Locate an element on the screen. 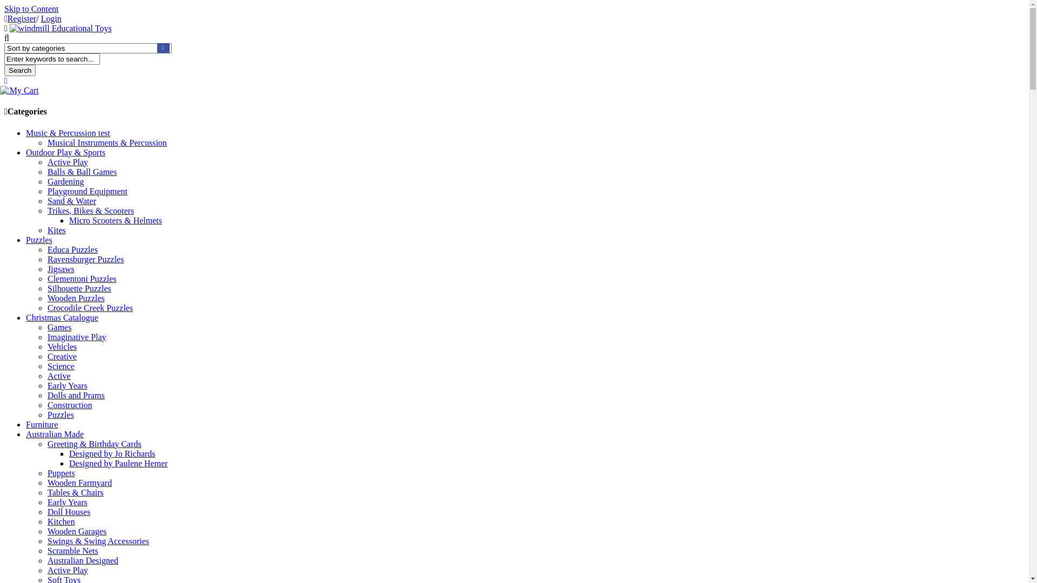  windmill Educational Toys is located at coordinates (60, 28).